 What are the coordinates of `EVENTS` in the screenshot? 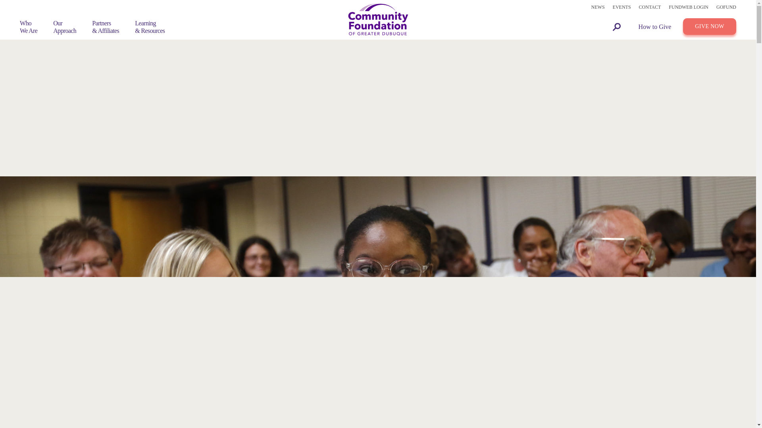 It's located at (622, 7).